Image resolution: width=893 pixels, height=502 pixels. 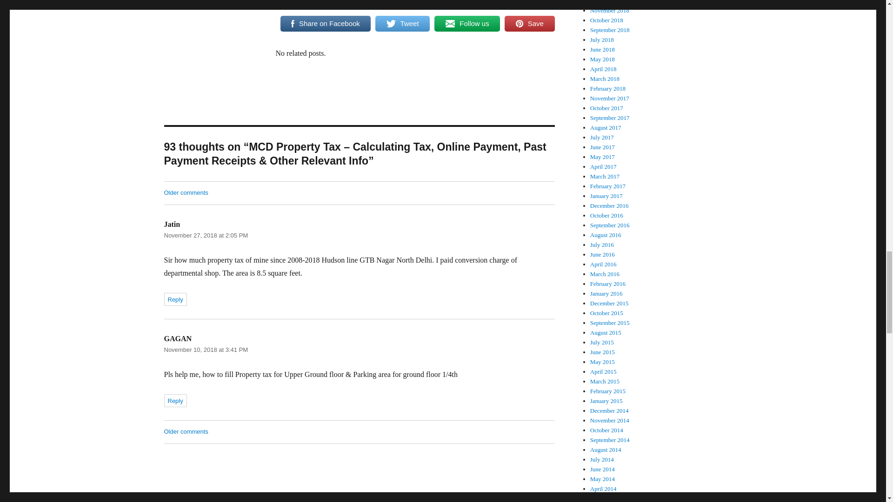 What do you see at coordinates (467, 24) in the screenshot?
I see `Follow us` at bounding box center [467, 24].